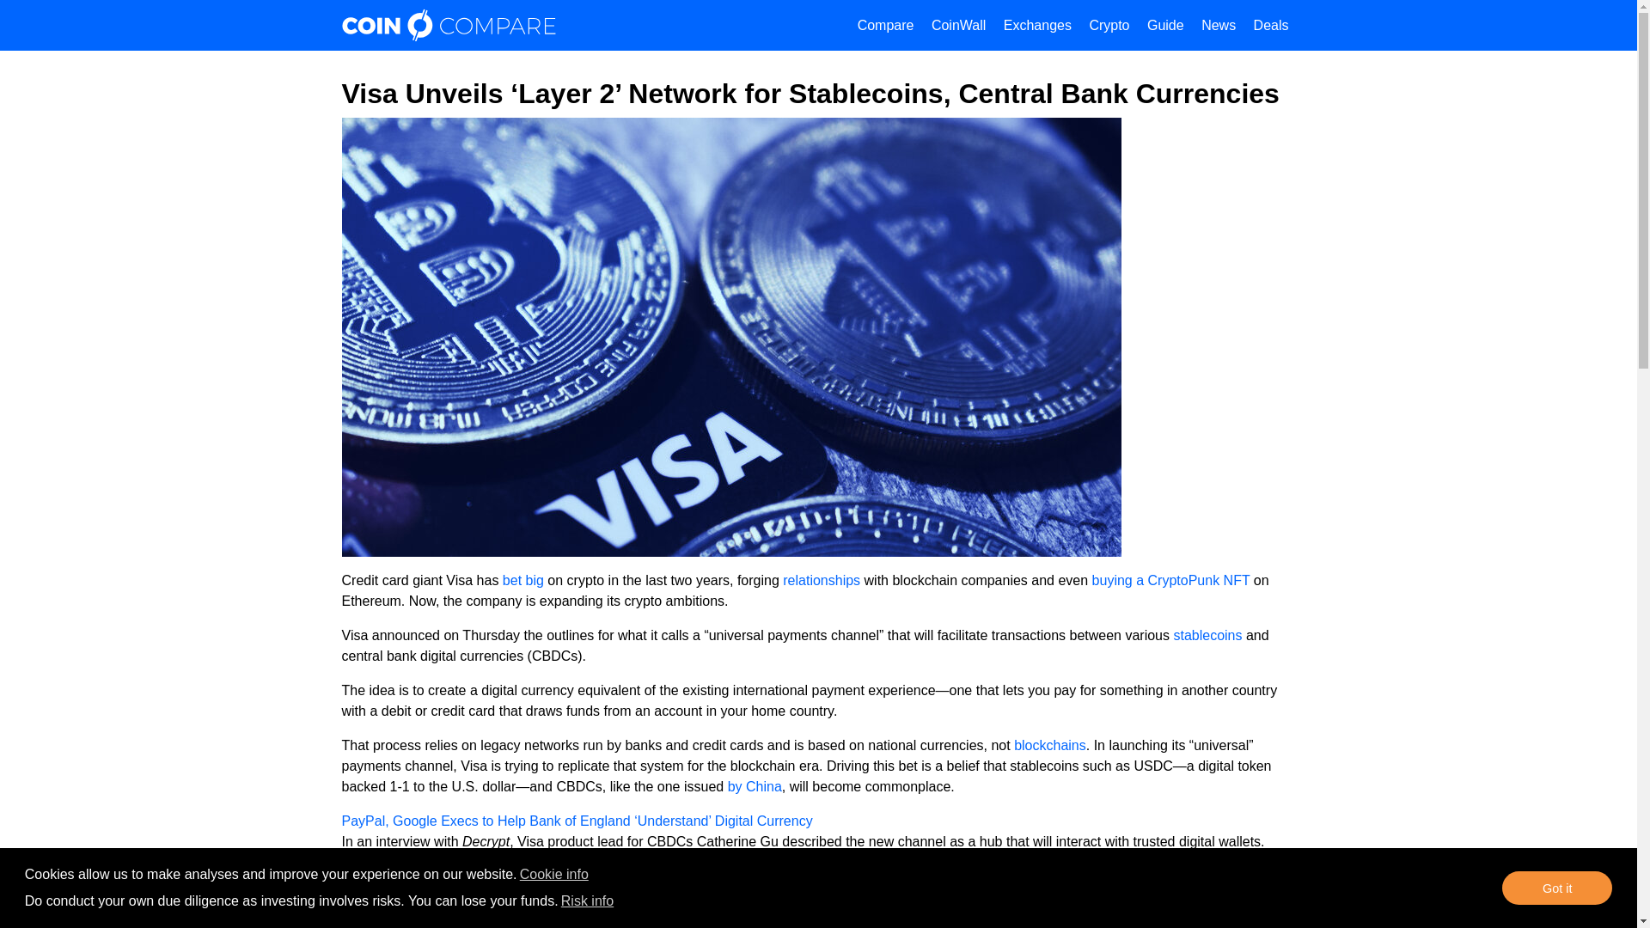 Image resolution: width=1650 pixels, height=928 pixels. Describe the element at coordinates (1109, 26) in the screenshot. I see `Crypto` at that location.